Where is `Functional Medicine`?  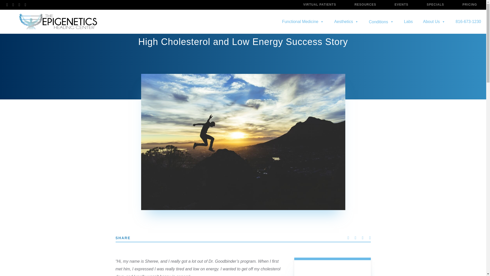 Functional Medicine is located at coordinates (303, 21).